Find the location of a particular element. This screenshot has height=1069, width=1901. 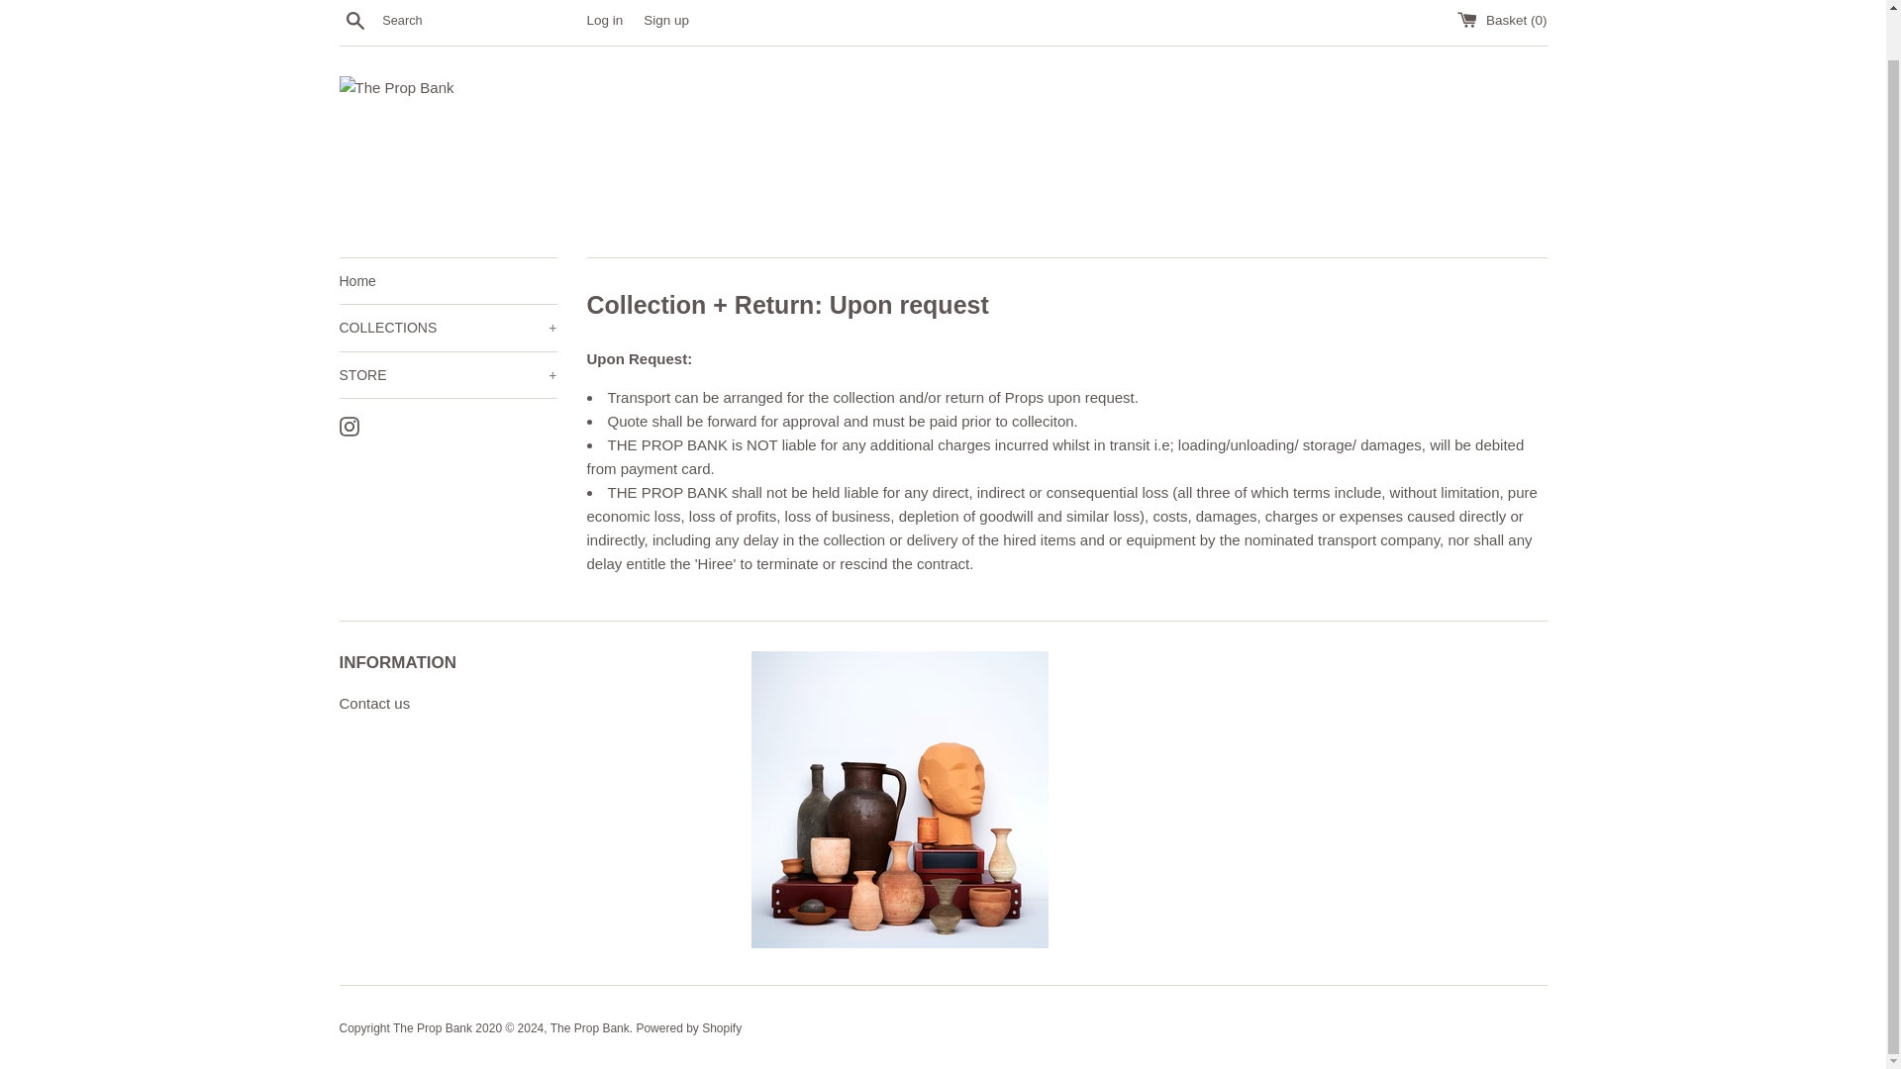

Home is located at coordinates (448, 281).